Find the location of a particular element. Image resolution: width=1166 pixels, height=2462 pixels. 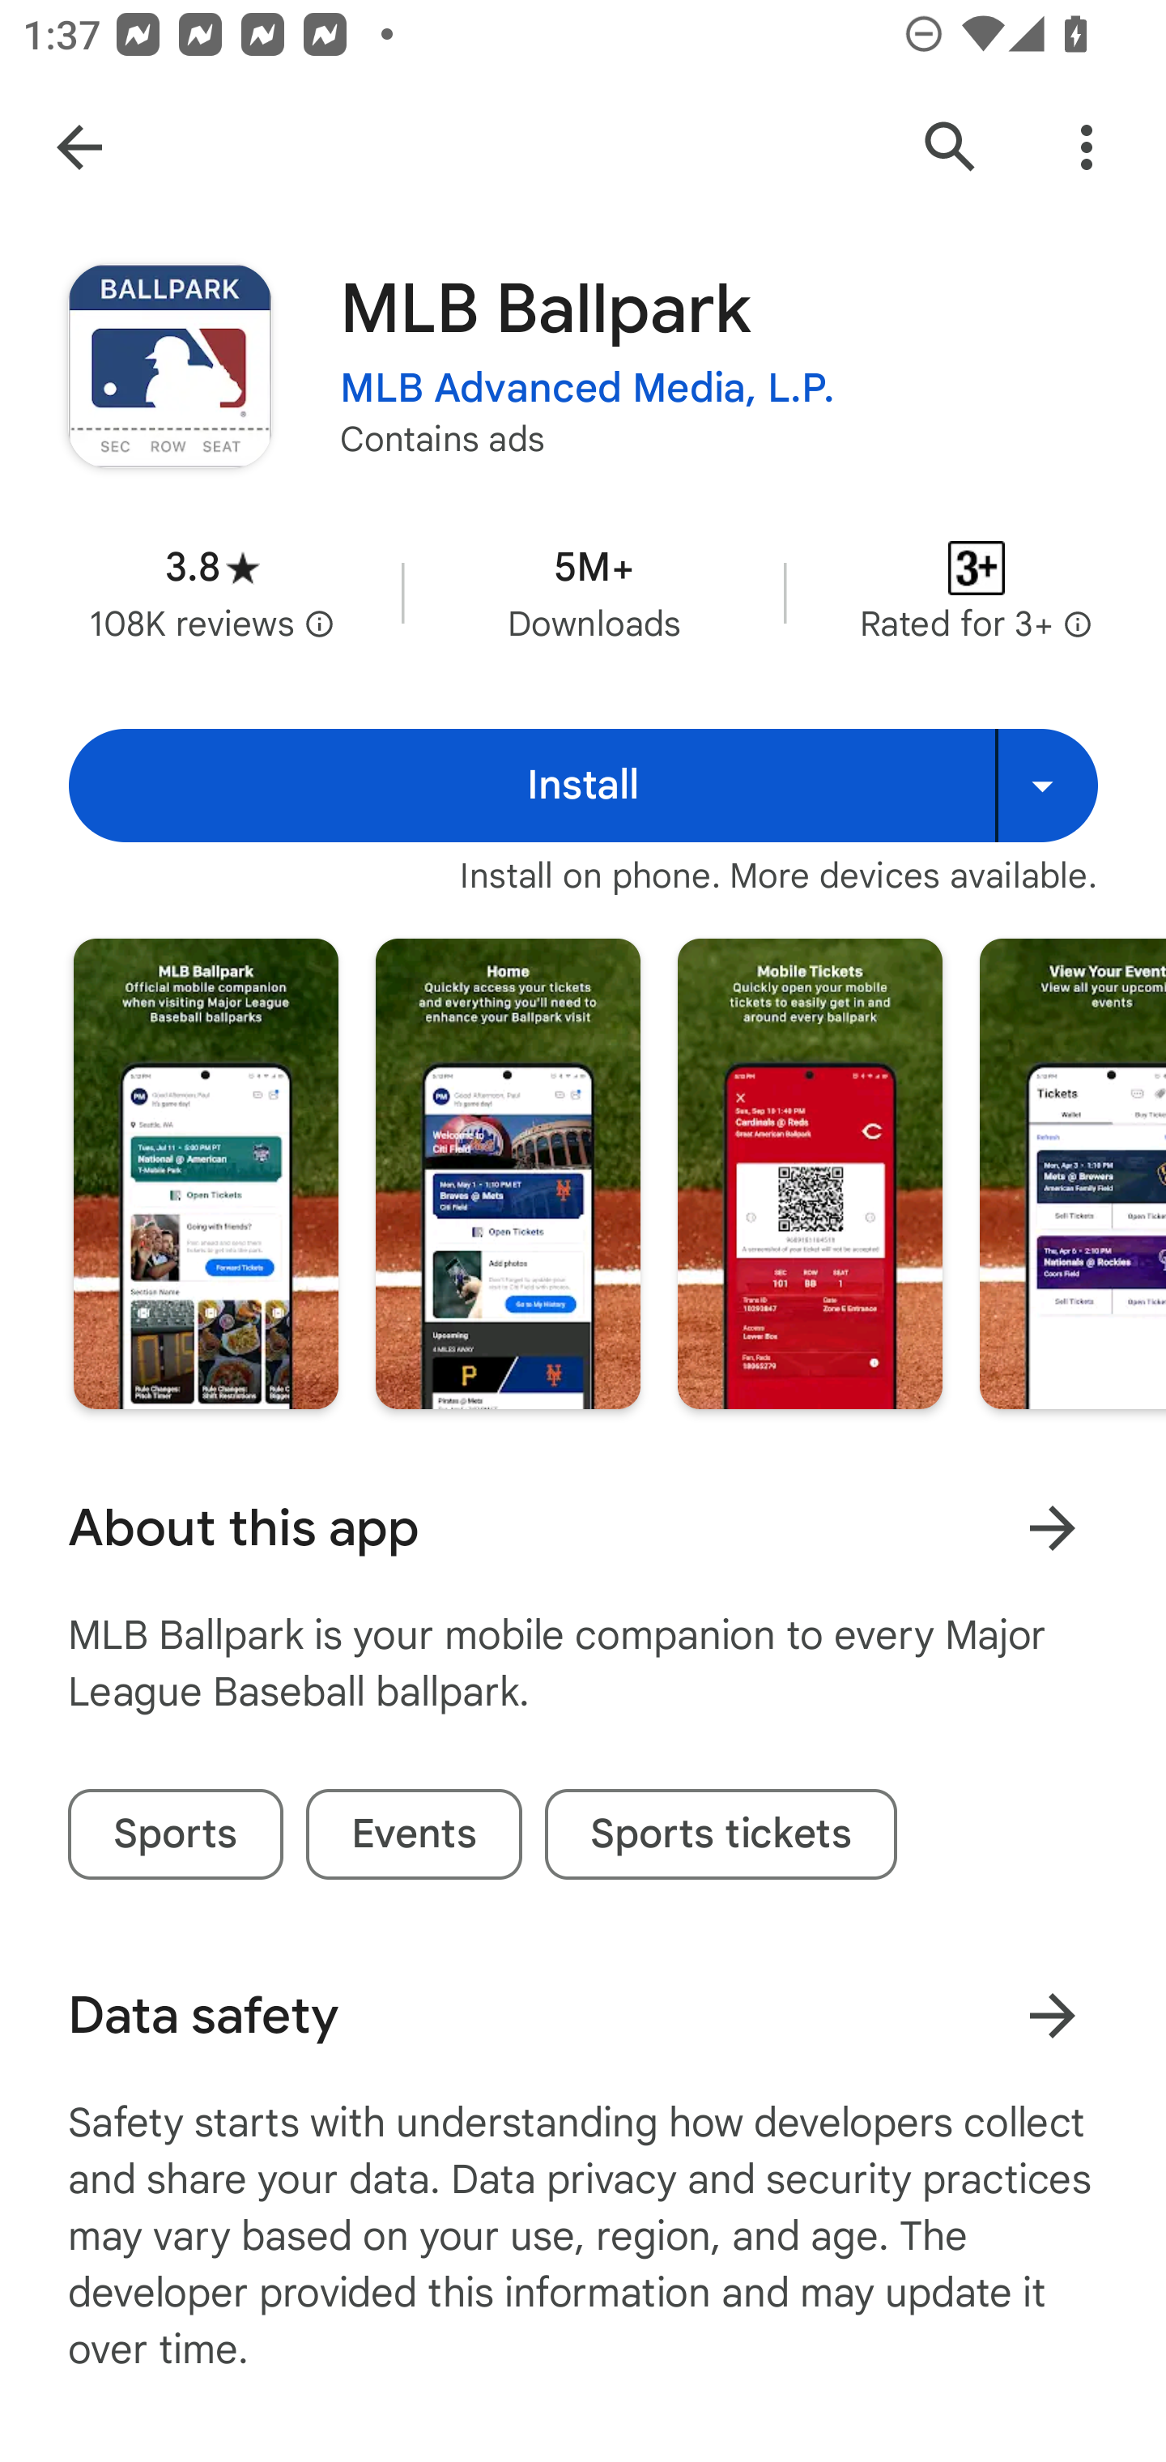

Events tag is located at coordinates (414, 1834).